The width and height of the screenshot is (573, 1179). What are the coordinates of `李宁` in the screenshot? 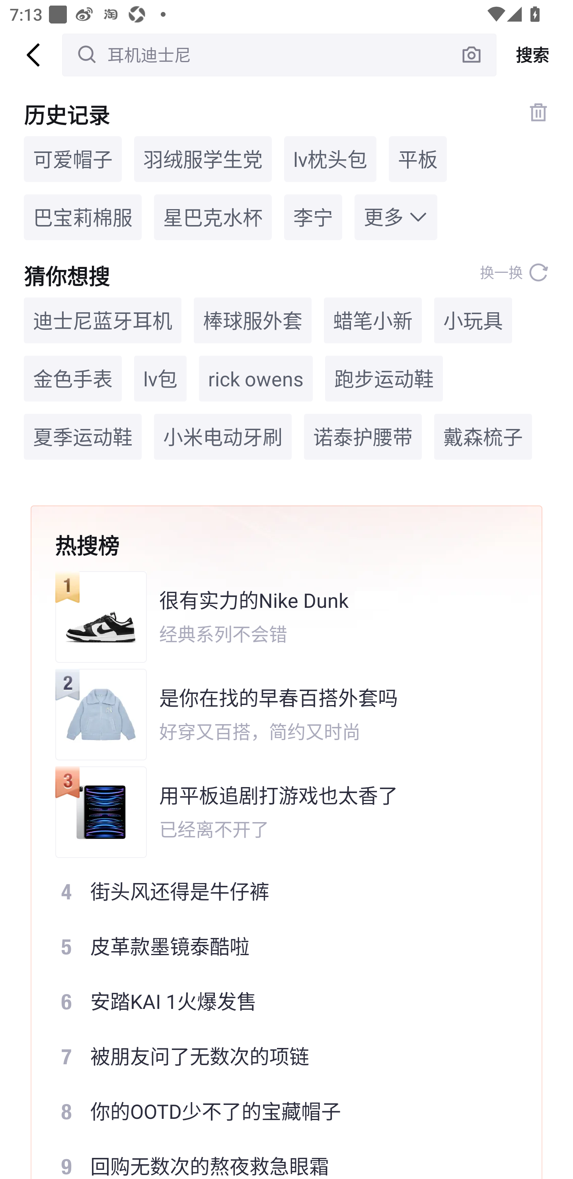 It's located at (313, 217).